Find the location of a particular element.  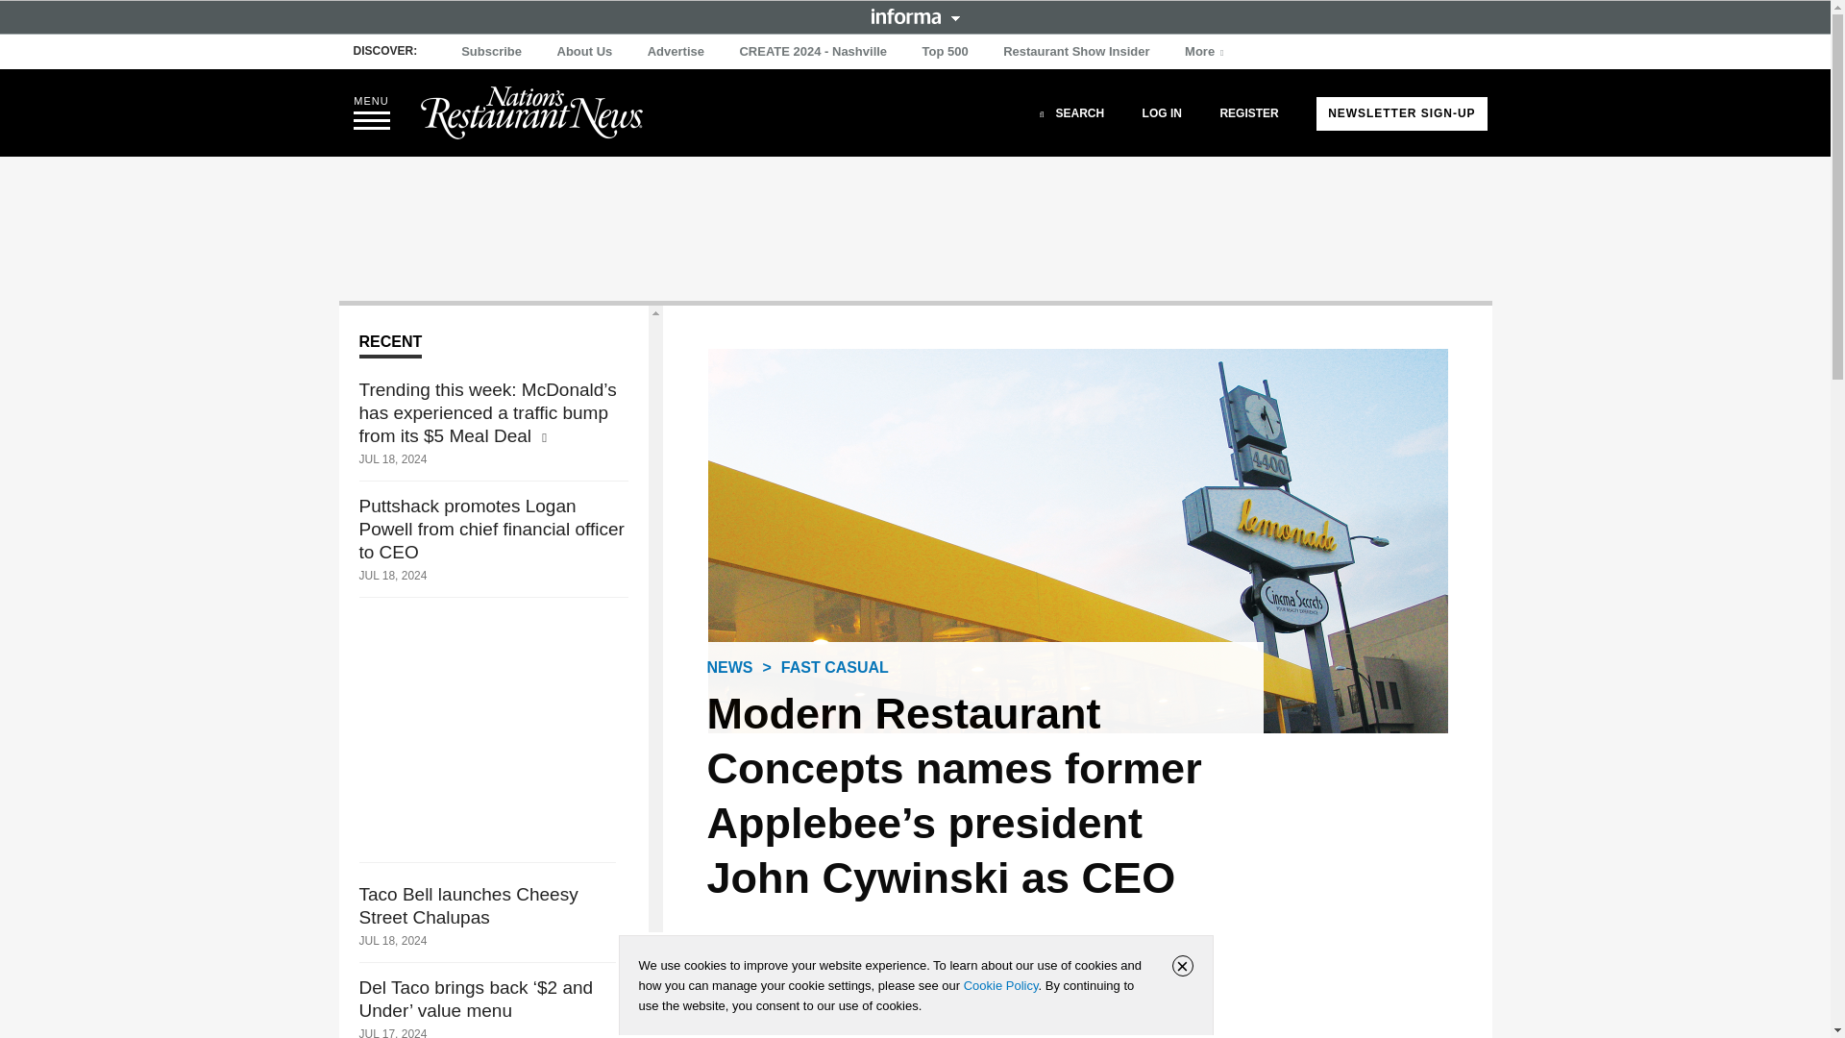

Subscribe is located at coordinates (492, 52).